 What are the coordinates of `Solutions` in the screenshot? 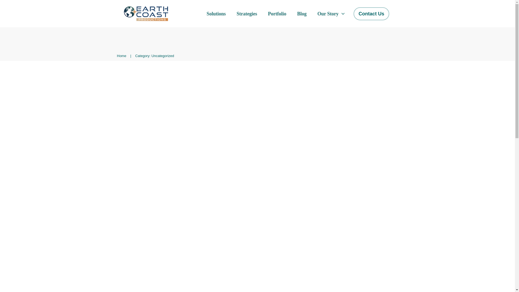 It's located at (216, 14).